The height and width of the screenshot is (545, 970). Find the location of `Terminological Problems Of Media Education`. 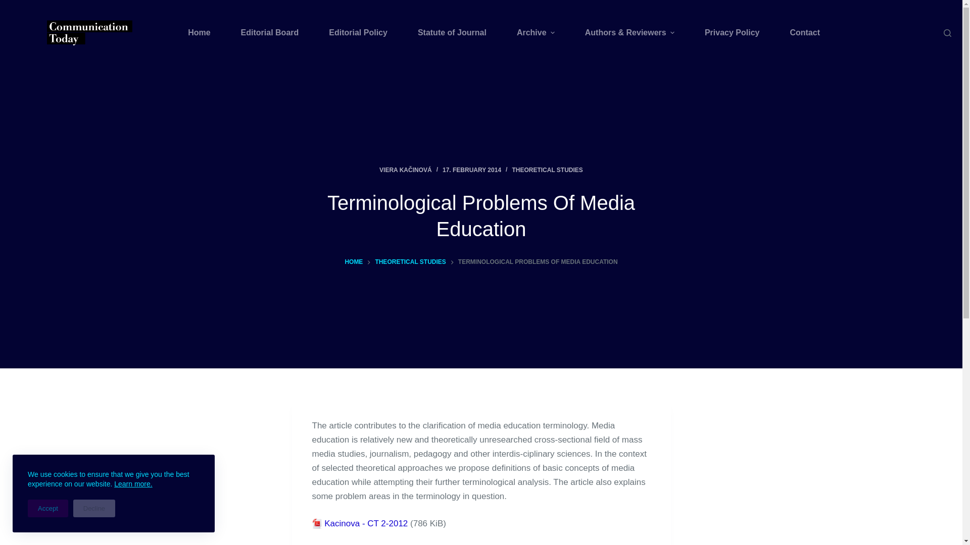

Terminological Problems Of Media Education is located at coordinates (481, 215).